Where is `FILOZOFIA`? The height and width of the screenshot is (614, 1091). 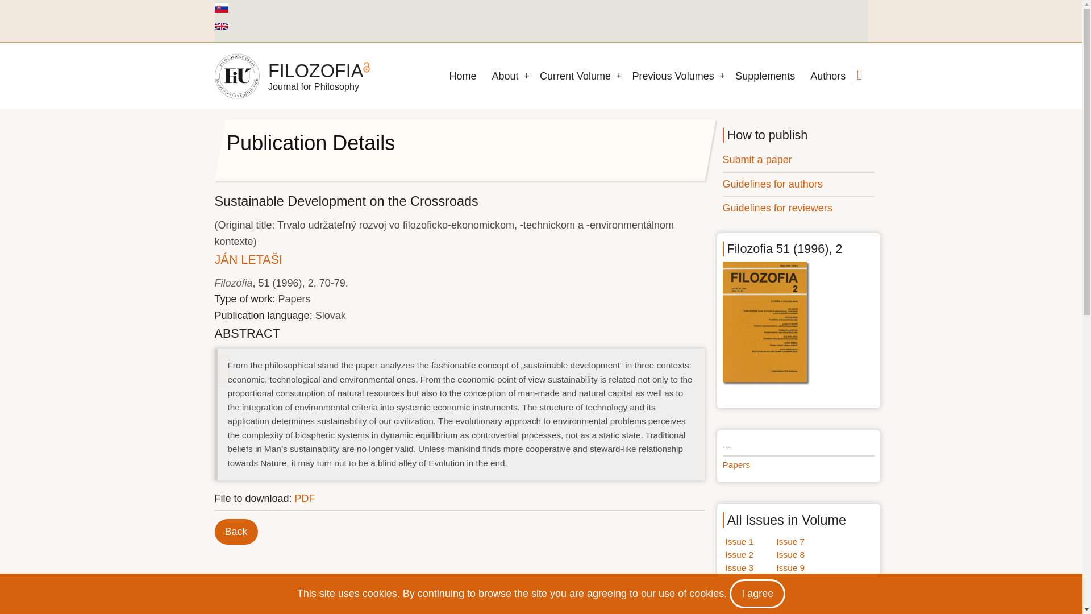 FILOZOFIA is located at coordinates (316, 70).